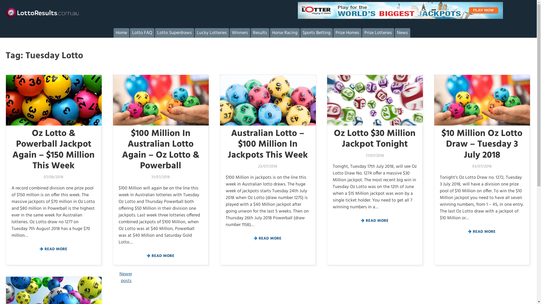 This screenshot has width=541, height=304. What do you see at coordinates (142, 33) in the screenshot?
I see `Lotto FAQ` at bounding box center [142, 33].